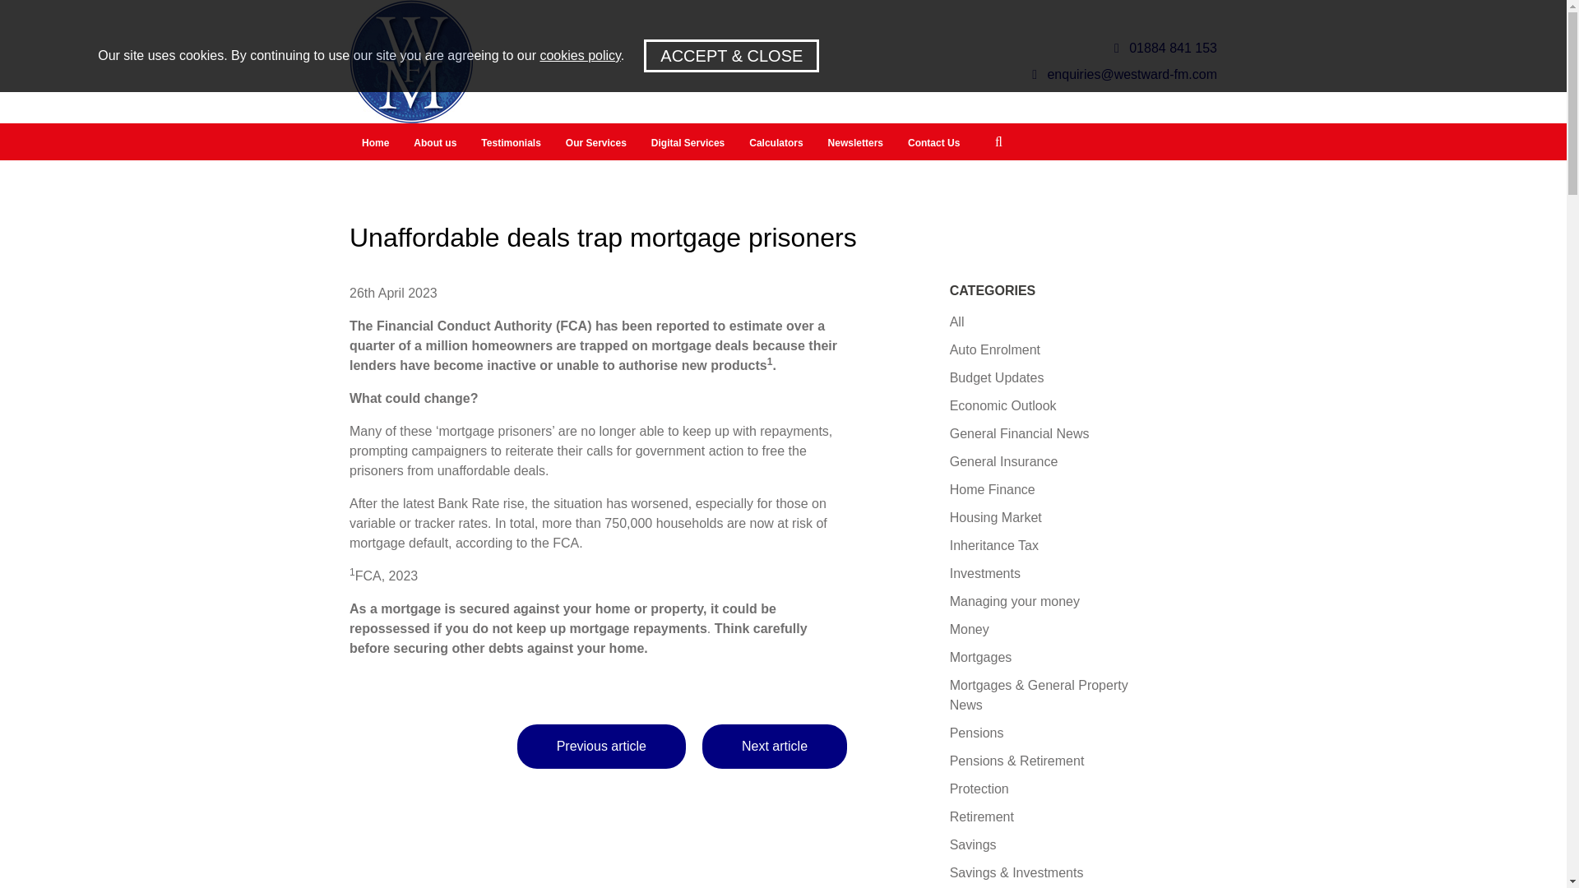 The height and width of the screenshot is (888, 1579). I want to click on Calculators, so click(776, 143).